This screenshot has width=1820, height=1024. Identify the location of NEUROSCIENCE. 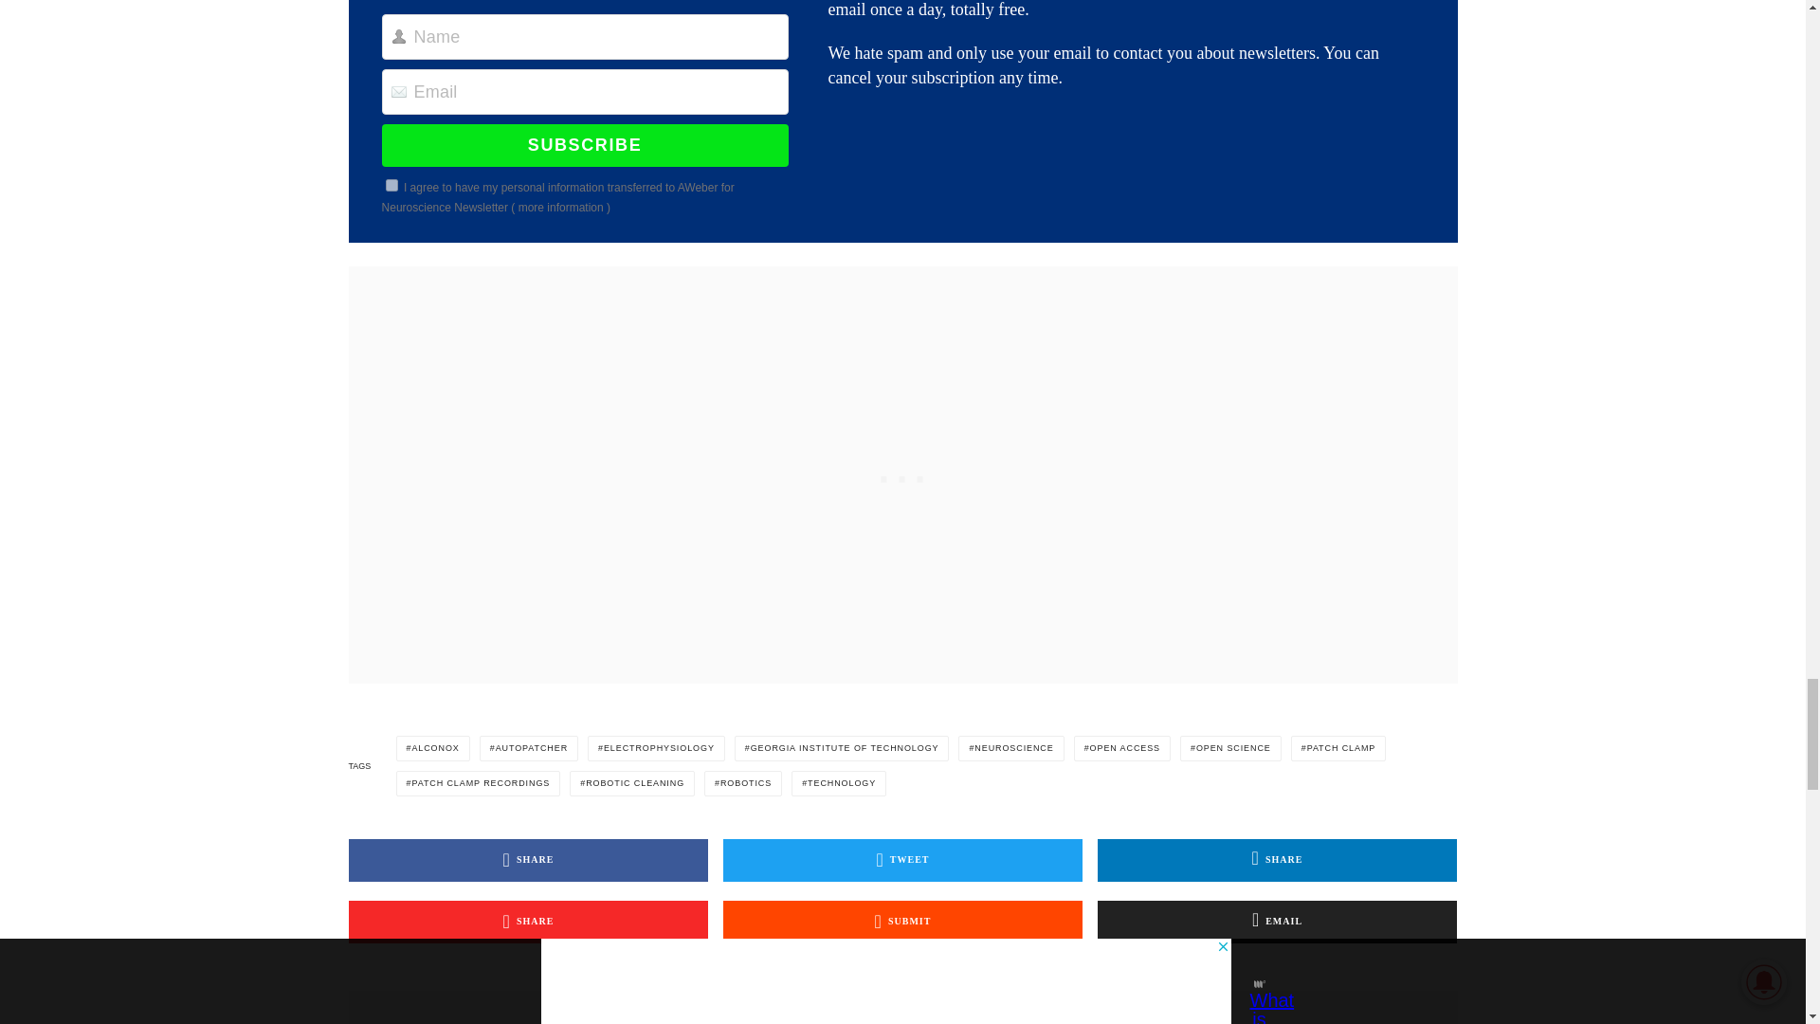
(1010, 749).